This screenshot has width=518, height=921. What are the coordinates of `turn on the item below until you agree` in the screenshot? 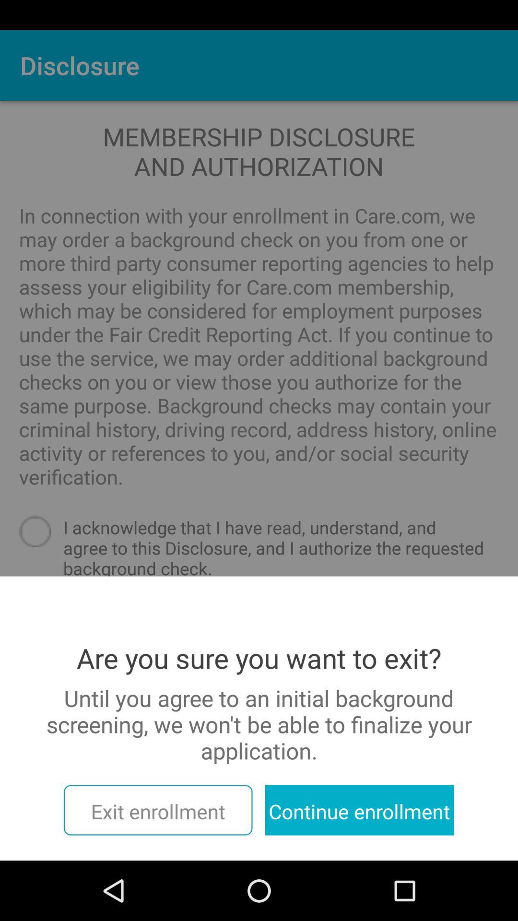 It's located at (359, 810).